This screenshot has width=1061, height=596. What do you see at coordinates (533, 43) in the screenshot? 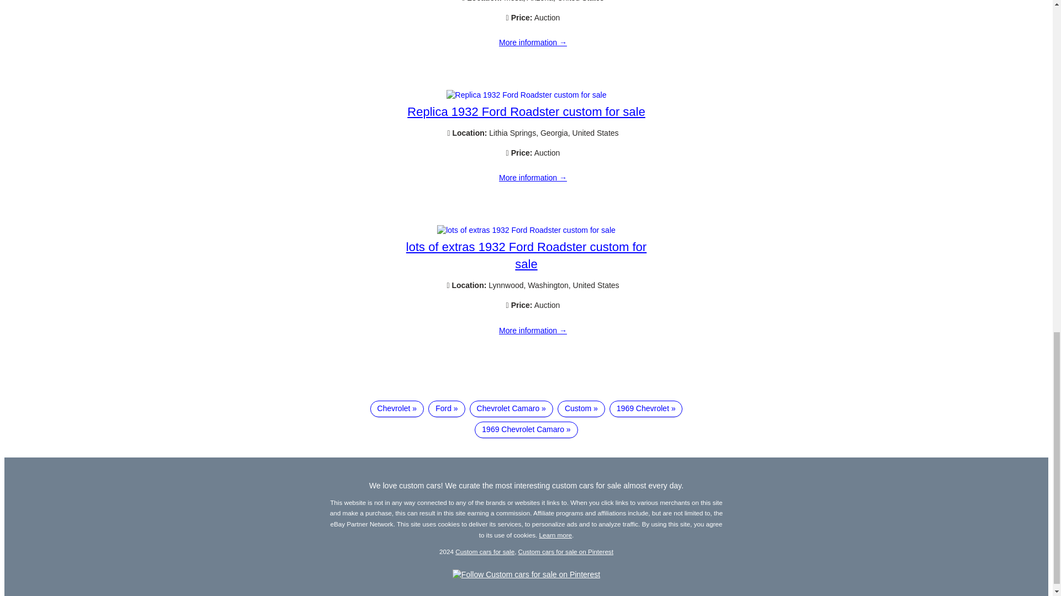
I see `stroker powered 1932 Ford Roadster custom for sale` at bounding box center [533, 43].